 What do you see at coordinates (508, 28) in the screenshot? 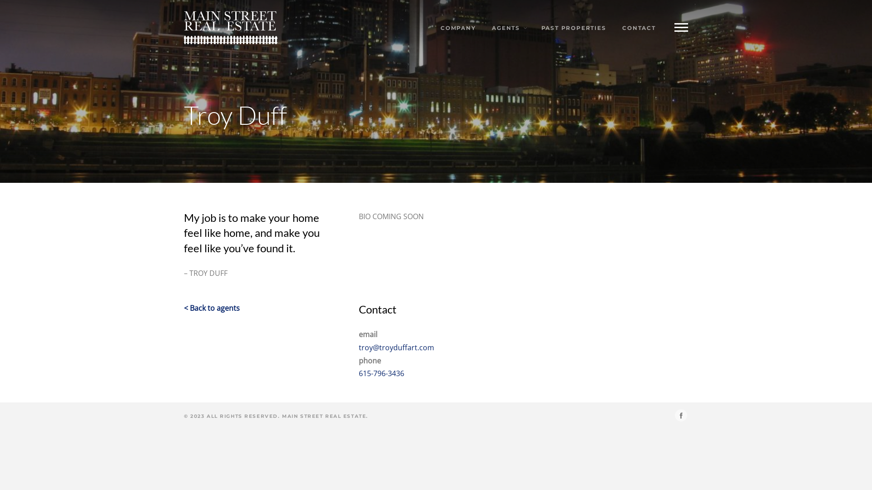
I see `AGENTS` at bounding box center [508, 28].